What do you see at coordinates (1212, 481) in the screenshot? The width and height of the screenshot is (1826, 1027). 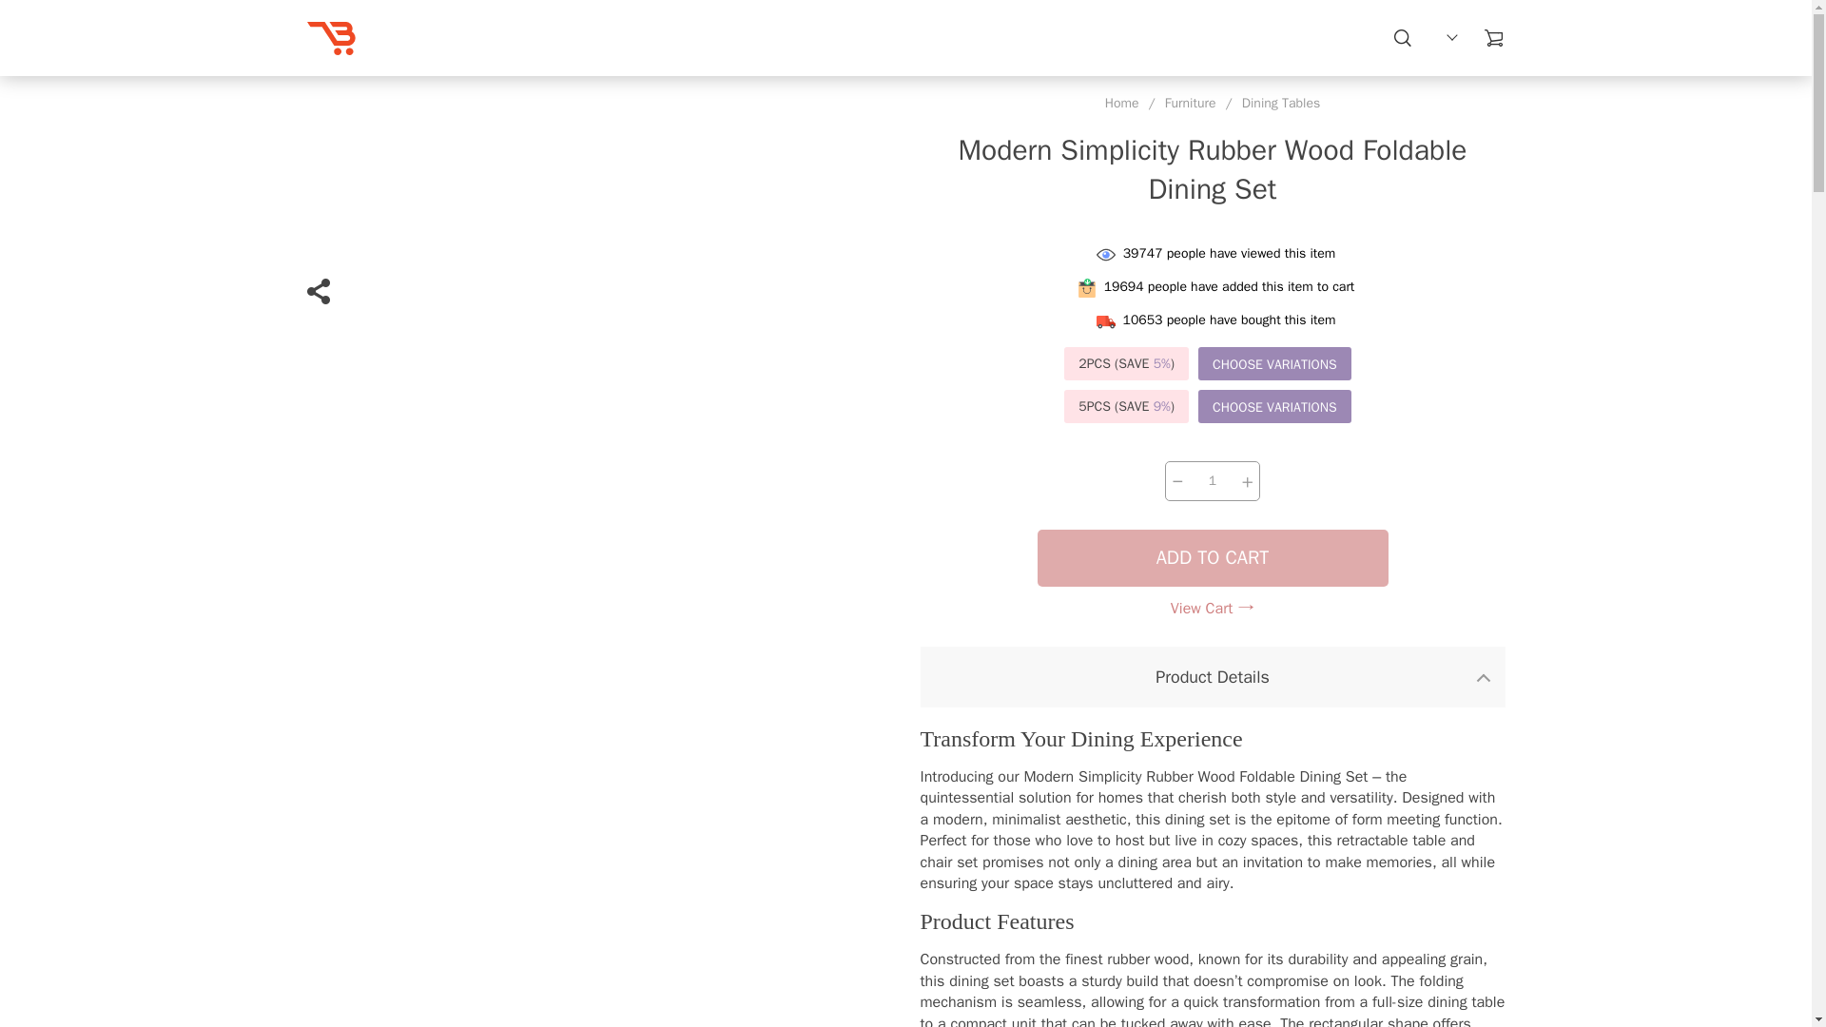 I see `1` at bounding box center [1212, 481].